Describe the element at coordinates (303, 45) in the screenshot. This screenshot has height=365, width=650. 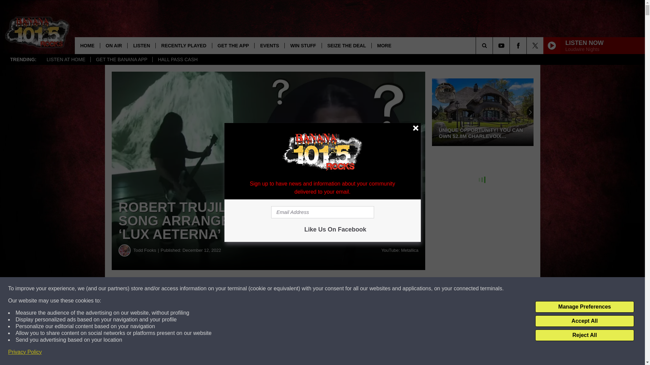
I see `WIN STUFF` at that location.